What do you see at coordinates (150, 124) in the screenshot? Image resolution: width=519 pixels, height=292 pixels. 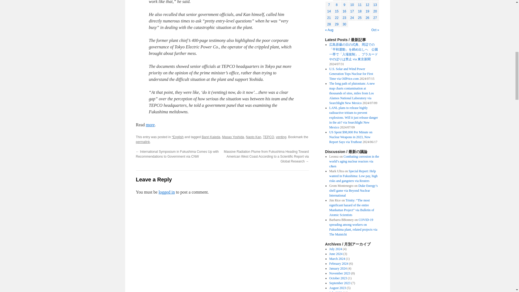 I see `more` at bounding box center [150, 124].